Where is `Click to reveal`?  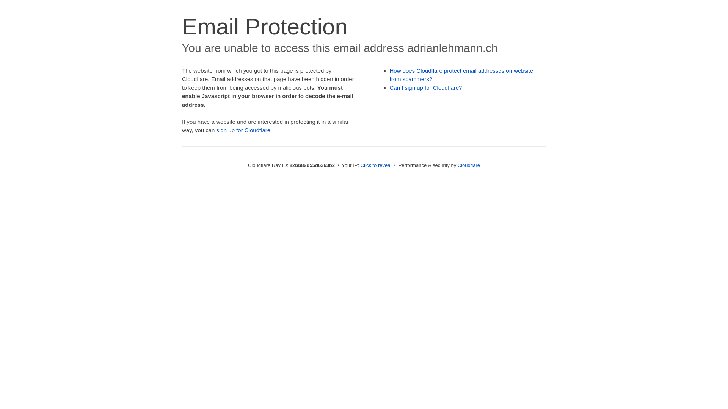
Click to reveal is located at coordinates (376, 165).